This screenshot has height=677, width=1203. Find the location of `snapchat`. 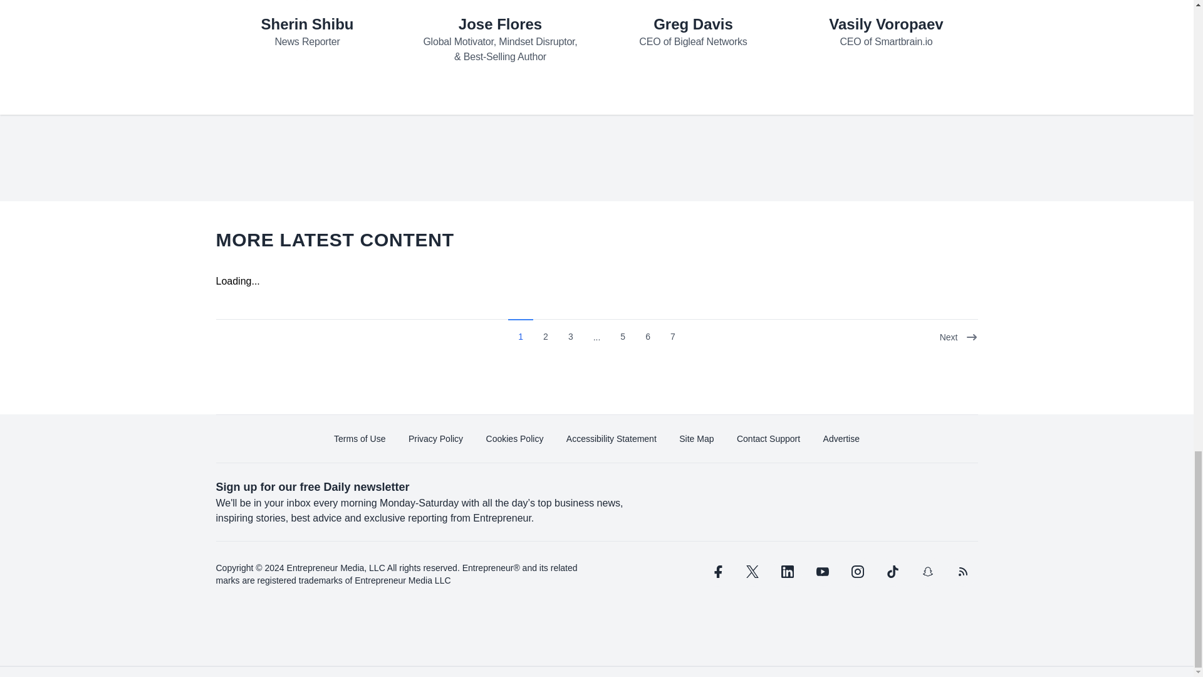

snapchat is located at coordinates (927, 572).